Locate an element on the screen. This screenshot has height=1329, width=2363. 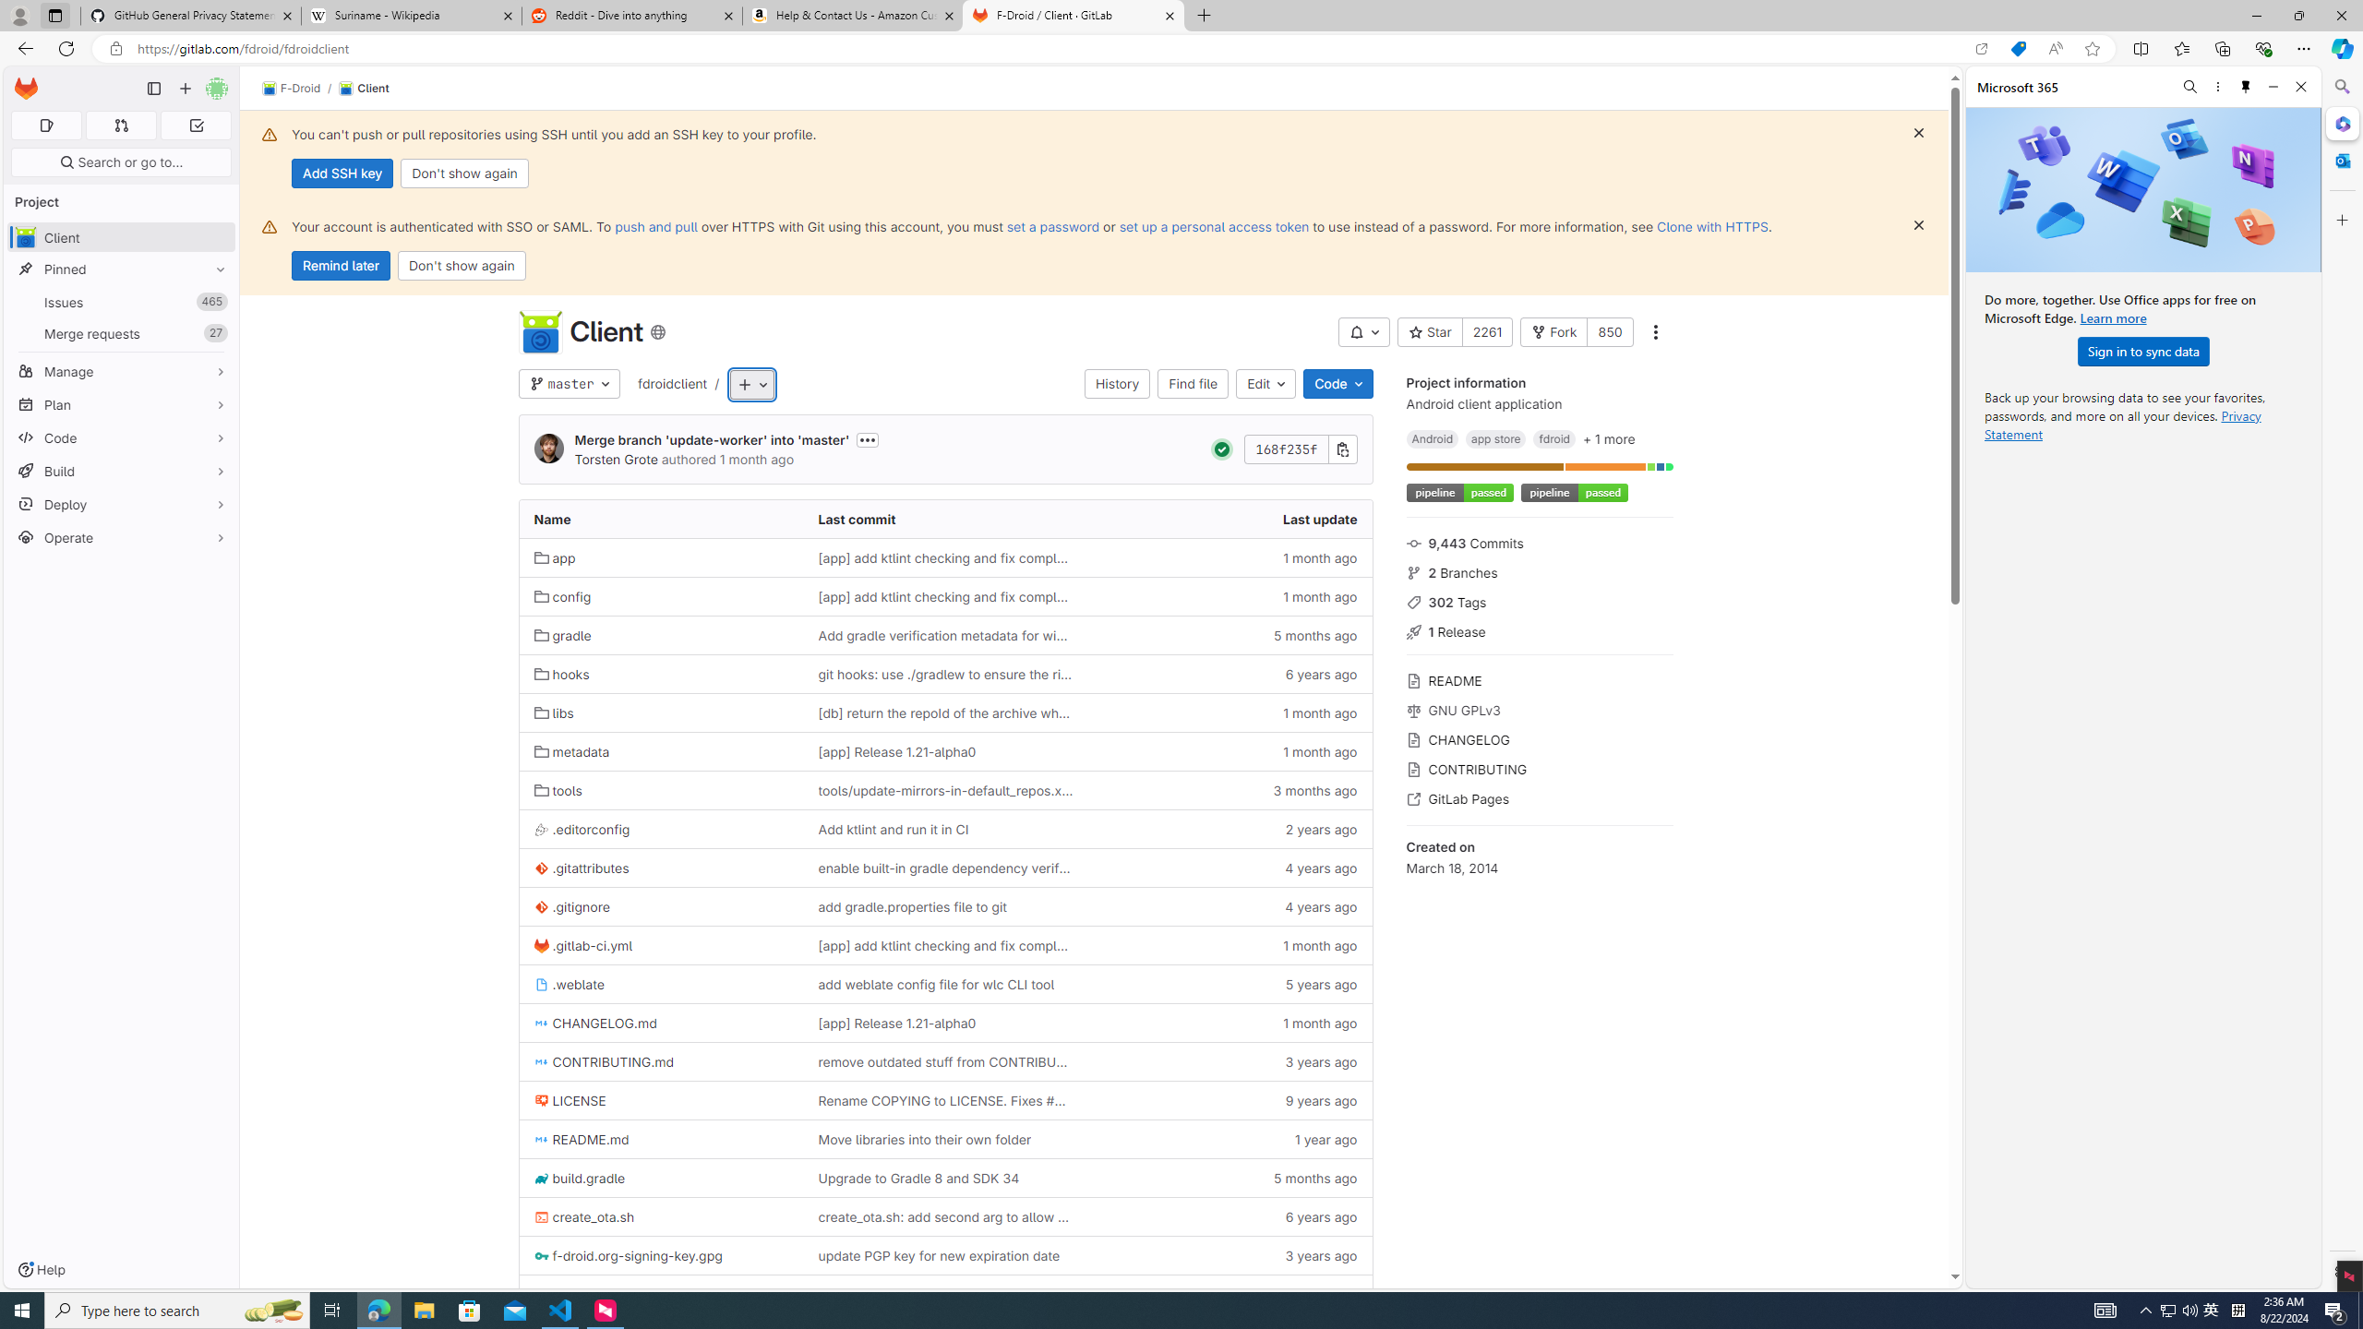
update PGP key for new expiration date is located at coordinates (946, 1255).